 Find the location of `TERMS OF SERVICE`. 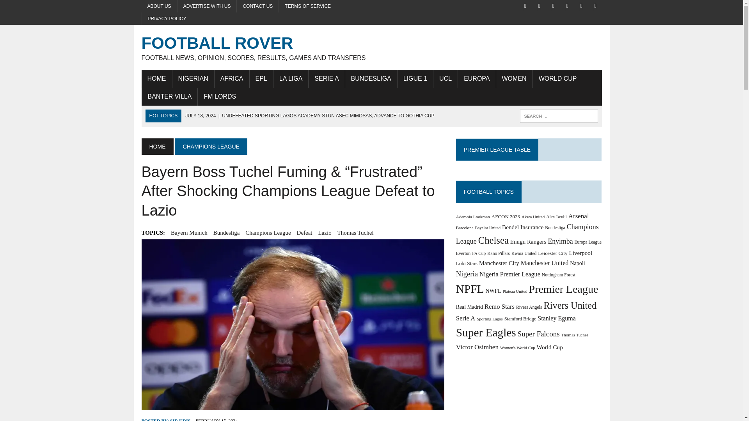

TERMS OF SERVICE is located at coordinates (307, 6).